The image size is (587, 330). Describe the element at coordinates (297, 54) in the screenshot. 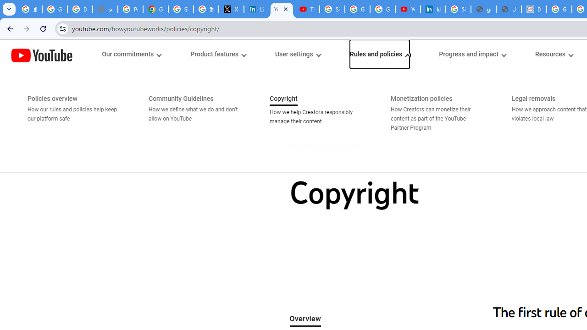

I see `User settings menupopup` at that location.